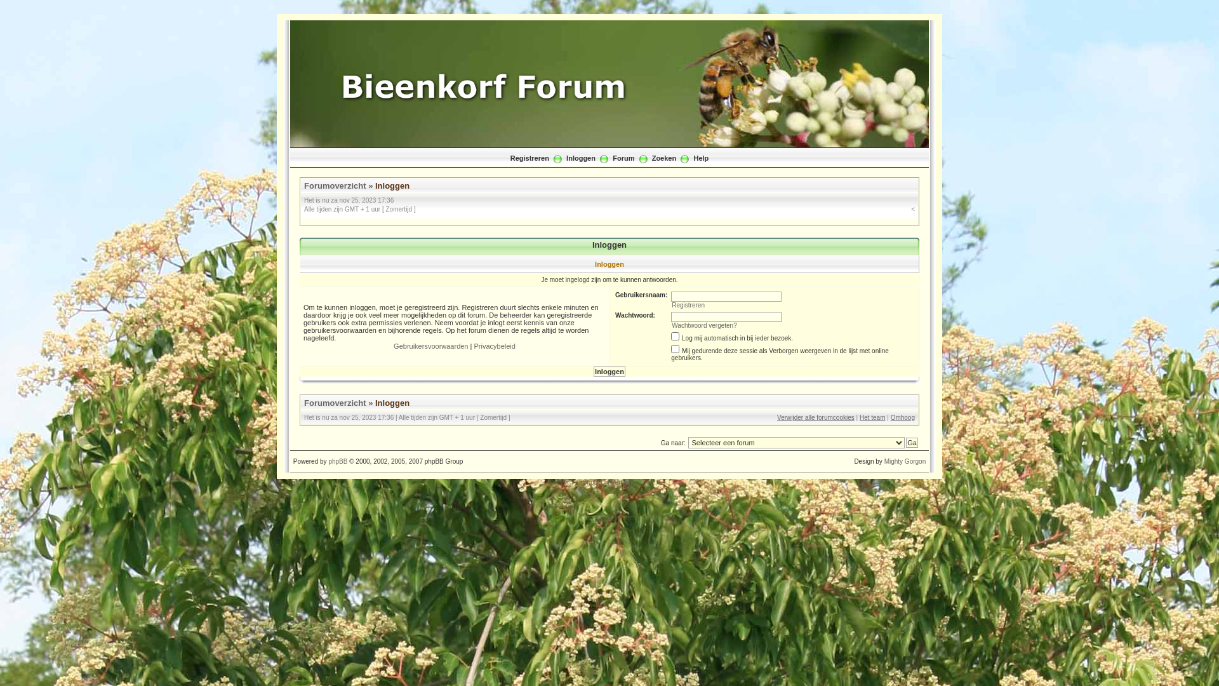 The width and height of the screenshot is (1219, 686). Describe the element at coordinates (335, 185) in the screenshot. I see `Forumoverzicht` at that location.